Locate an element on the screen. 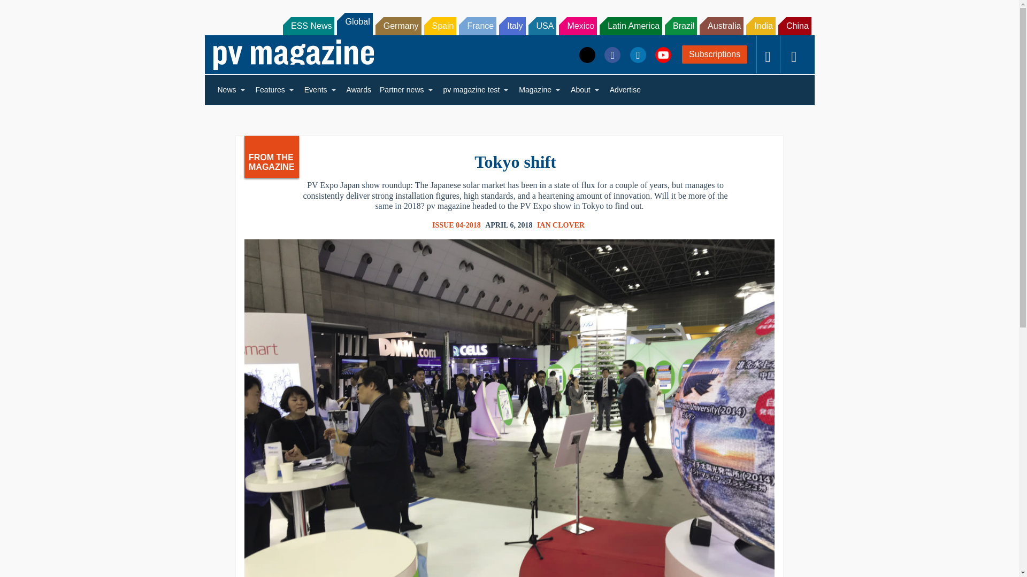 The image size is (1027, 577). Subscriptions is located at coordinates (715, 54).